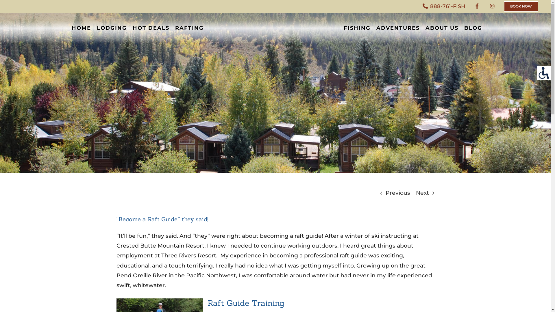 The width and height of the screenshot is (555, 312). I want to click on Facebook (opens in a new window), so click(477, 6).